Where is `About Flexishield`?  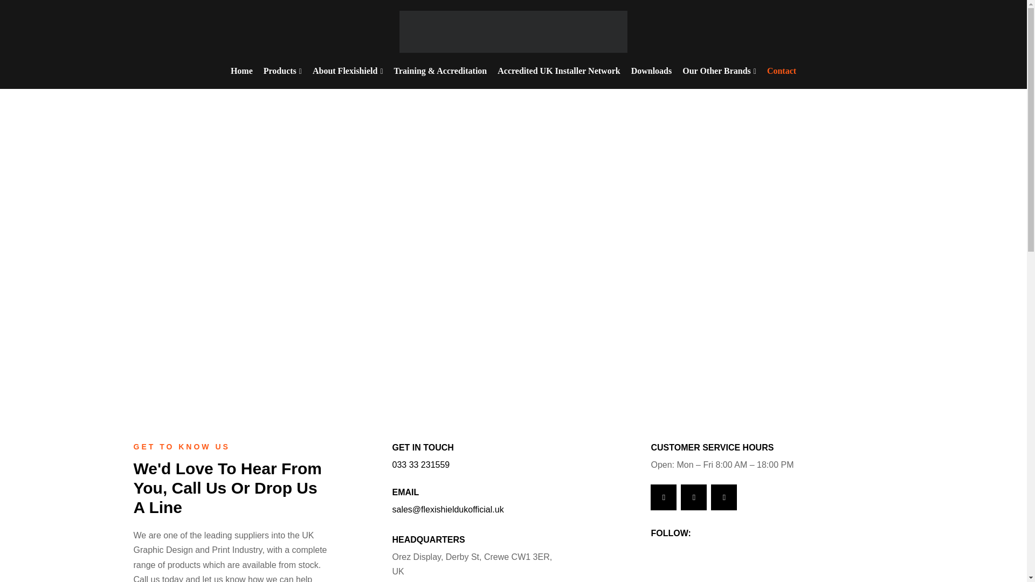 About Flexishield is located at coordinates (348, 70).